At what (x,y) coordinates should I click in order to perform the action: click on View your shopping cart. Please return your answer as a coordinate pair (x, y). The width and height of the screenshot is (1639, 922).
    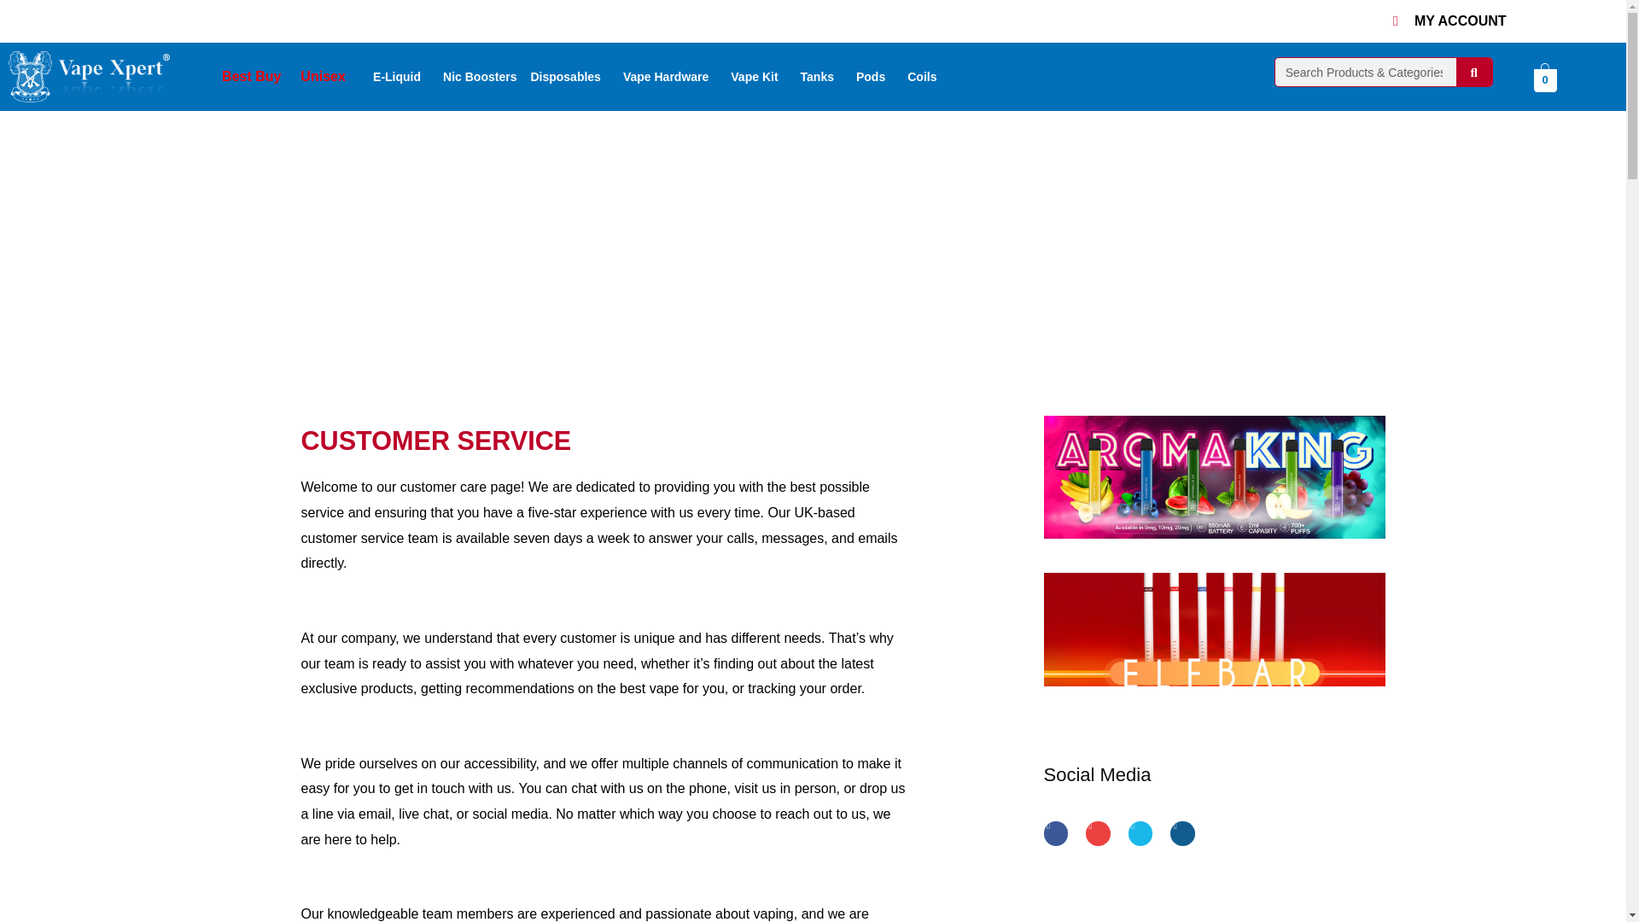
    Looking at the image, I should click on (1543, 79).